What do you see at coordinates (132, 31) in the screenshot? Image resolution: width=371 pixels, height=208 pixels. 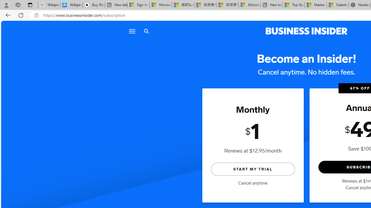 I see `Menu` at bounding box center [132, 31].